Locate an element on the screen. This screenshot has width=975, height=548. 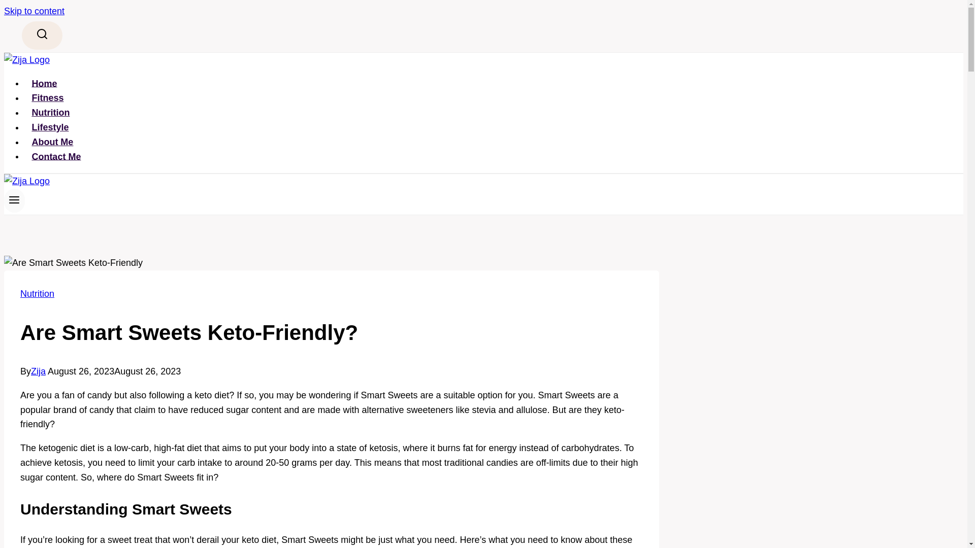
Toggle Menu is located at coordinates (14, 200).